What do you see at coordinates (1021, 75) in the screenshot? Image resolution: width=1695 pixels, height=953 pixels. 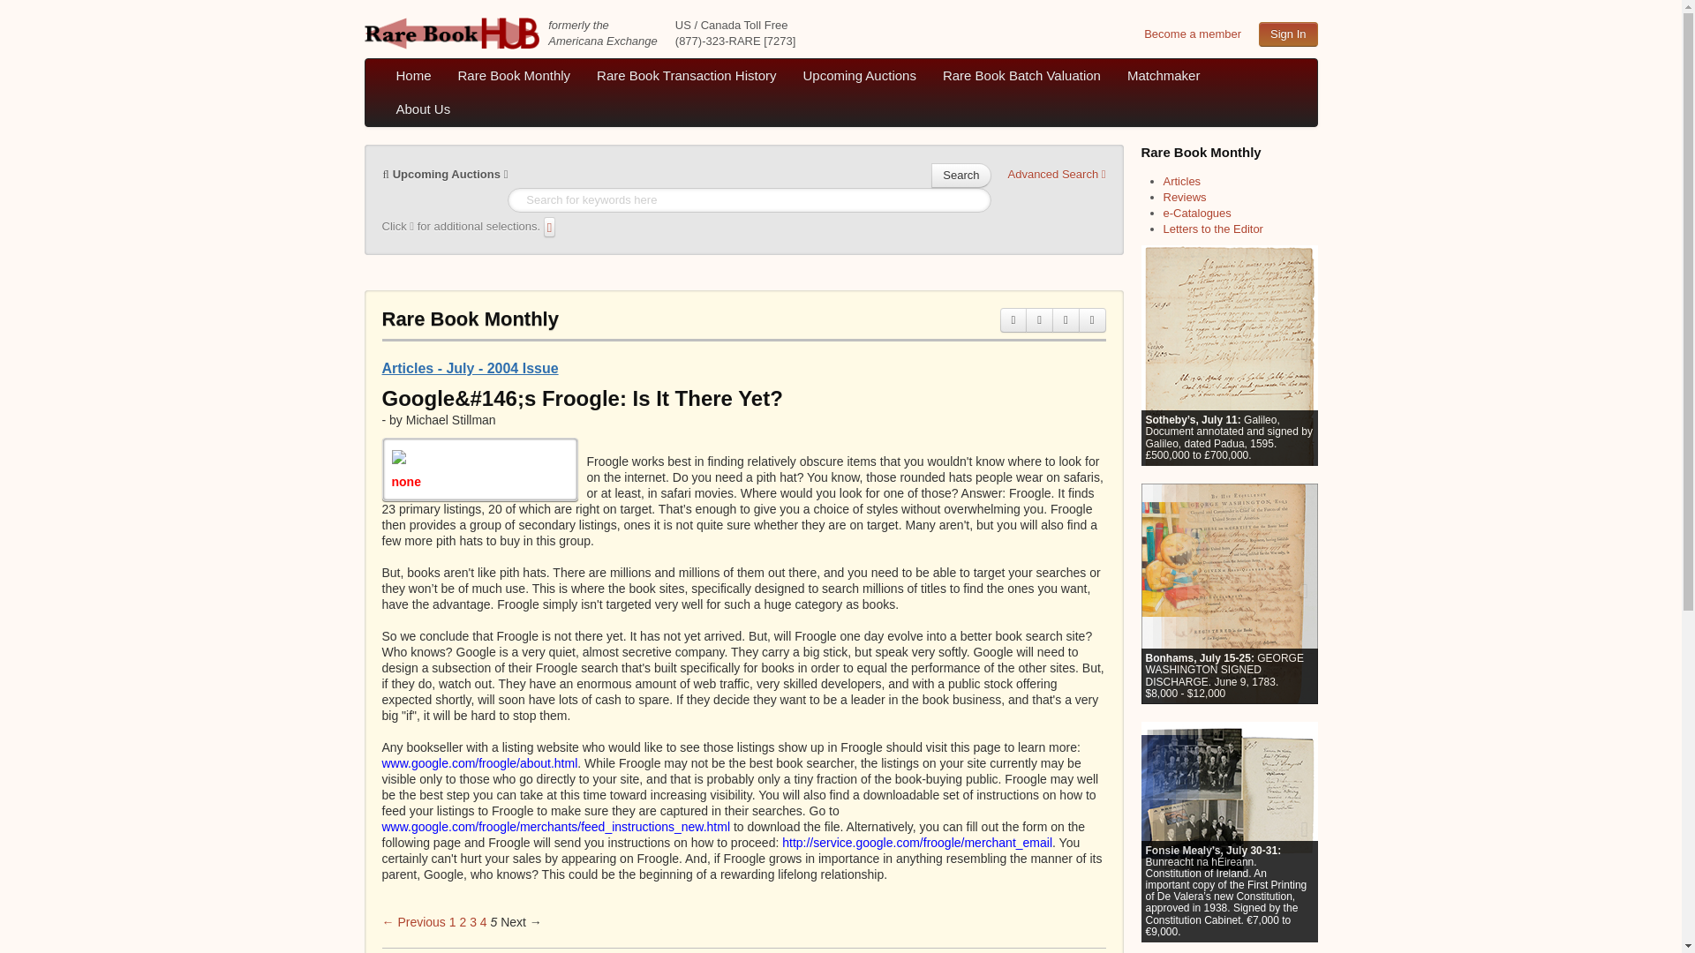 I see `Rare Book Batch Valuation` at bounding box center [1021, 75].